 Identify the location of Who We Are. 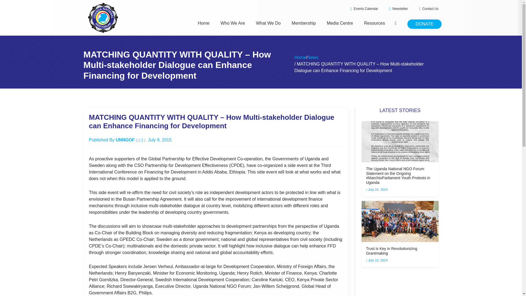
(233, 23).